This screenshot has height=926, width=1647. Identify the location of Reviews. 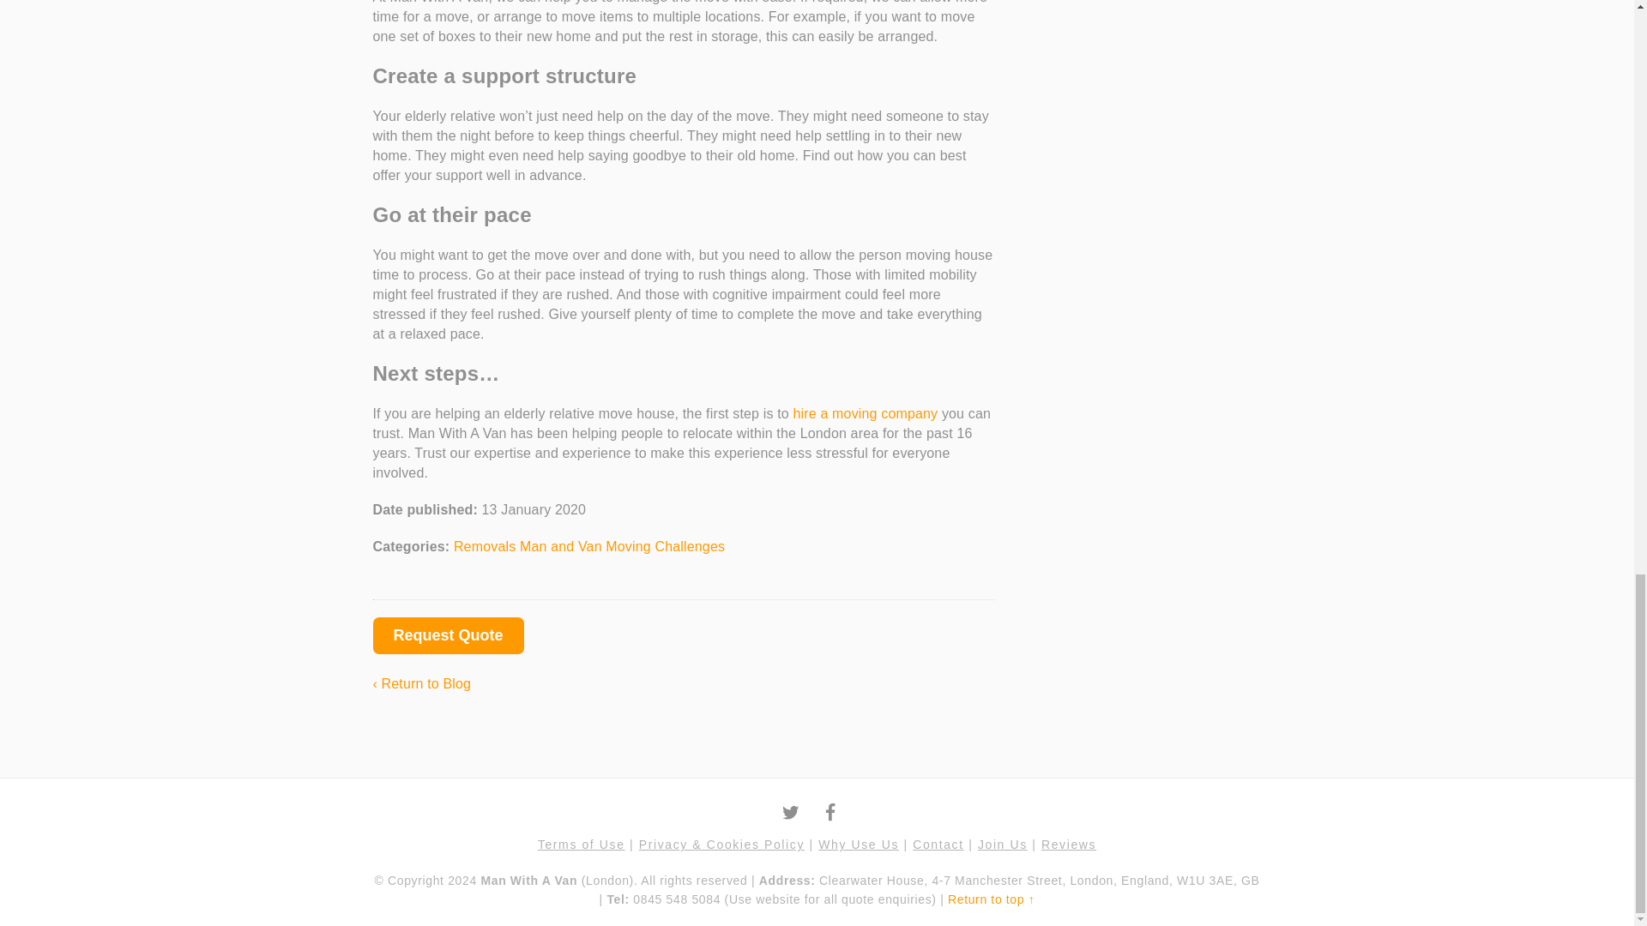
(1069, 844).